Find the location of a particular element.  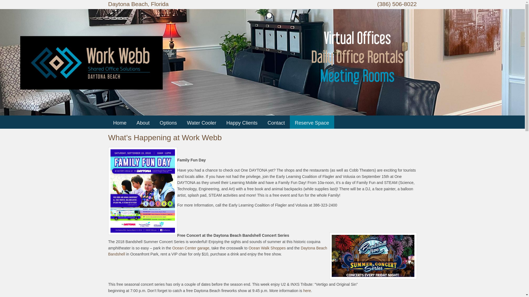

Contact is located at coordinates (276, 123).